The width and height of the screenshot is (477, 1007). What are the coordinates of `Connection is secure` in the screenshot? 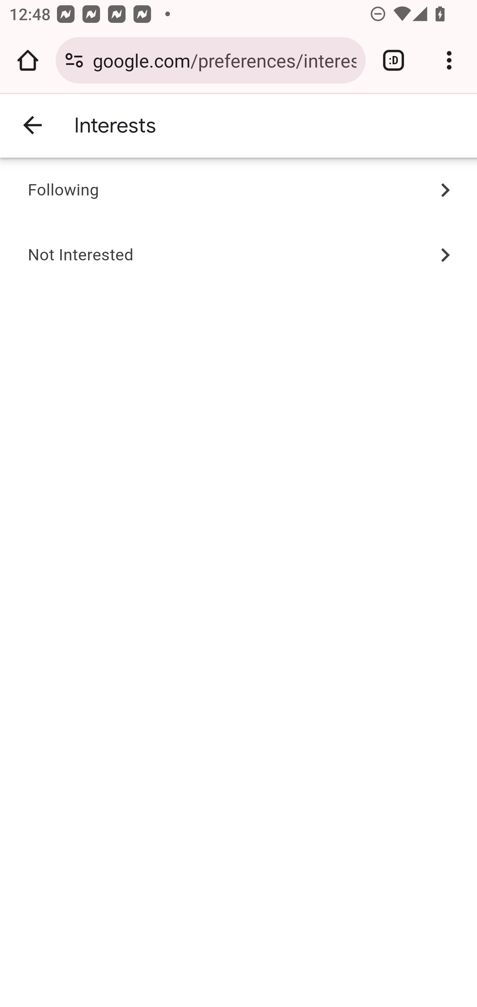 It's located at (74, 60).